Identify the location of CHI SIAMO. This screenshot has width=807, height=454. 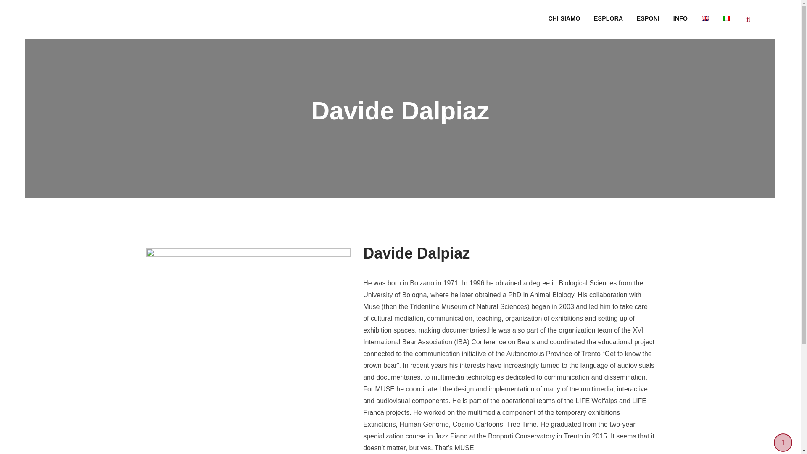
(564, 18).